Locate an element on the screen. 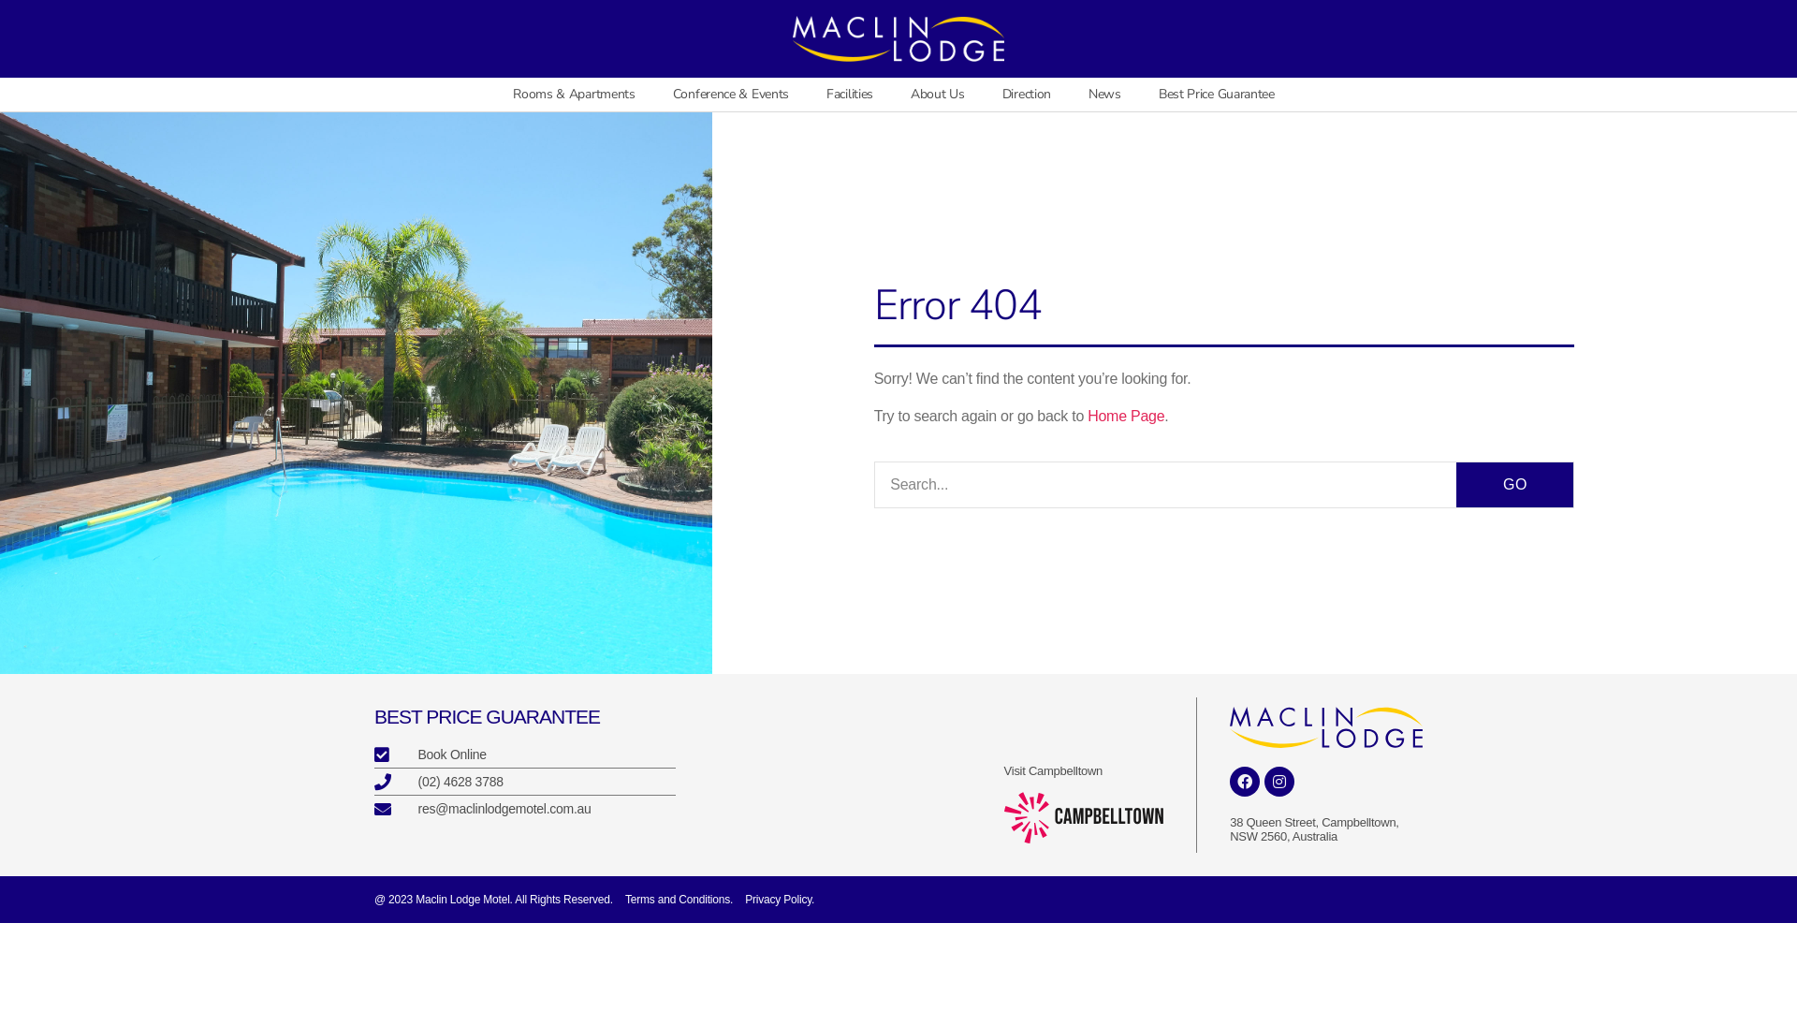  Terms and Conditions. is located at coordinates (679, 900).